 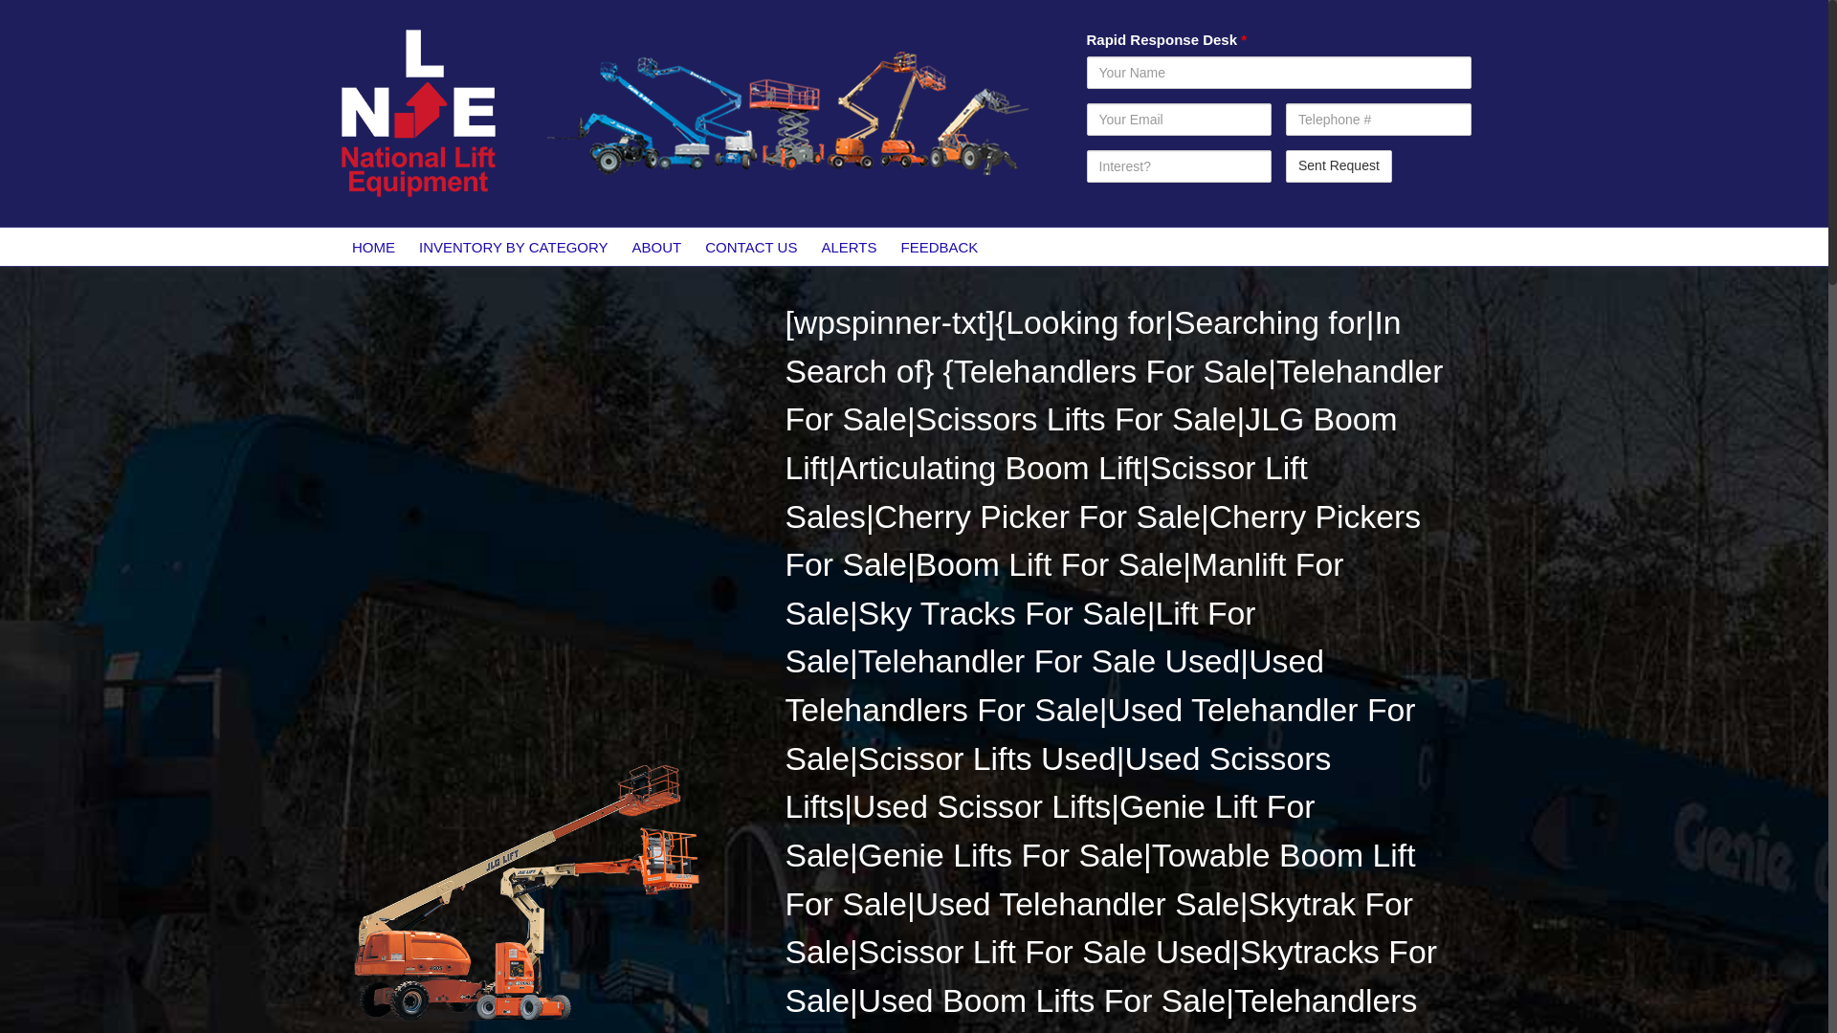 What do you see at coordinates (514, 246) in the screenshot?
I see `INVENTORY BY CATEGORY` at bounding box center [514, 246].